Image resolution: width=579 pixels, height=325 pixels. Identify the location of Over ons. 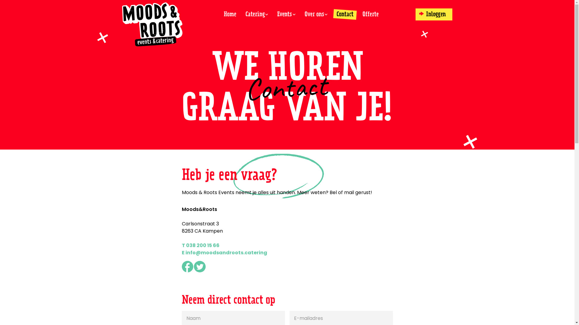
(316, 14).